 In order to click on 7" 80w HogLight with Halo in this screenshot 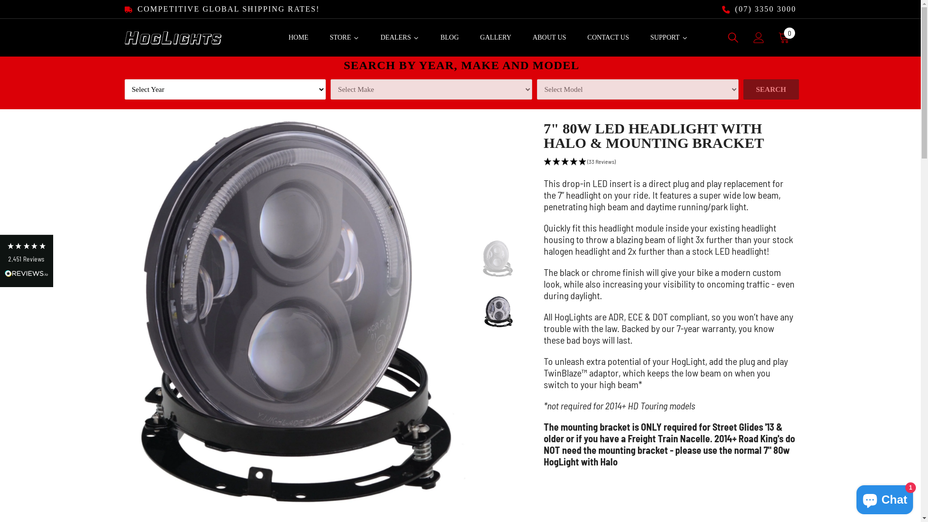, I will do `click(667, 456)`.